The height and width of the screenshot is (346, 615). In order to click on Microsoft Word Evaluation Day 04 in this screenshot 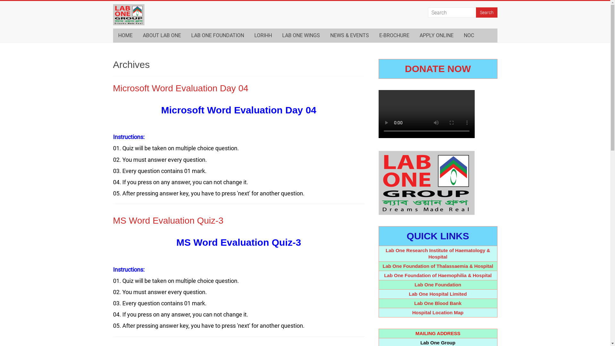, I will do `click(181, 88)`.